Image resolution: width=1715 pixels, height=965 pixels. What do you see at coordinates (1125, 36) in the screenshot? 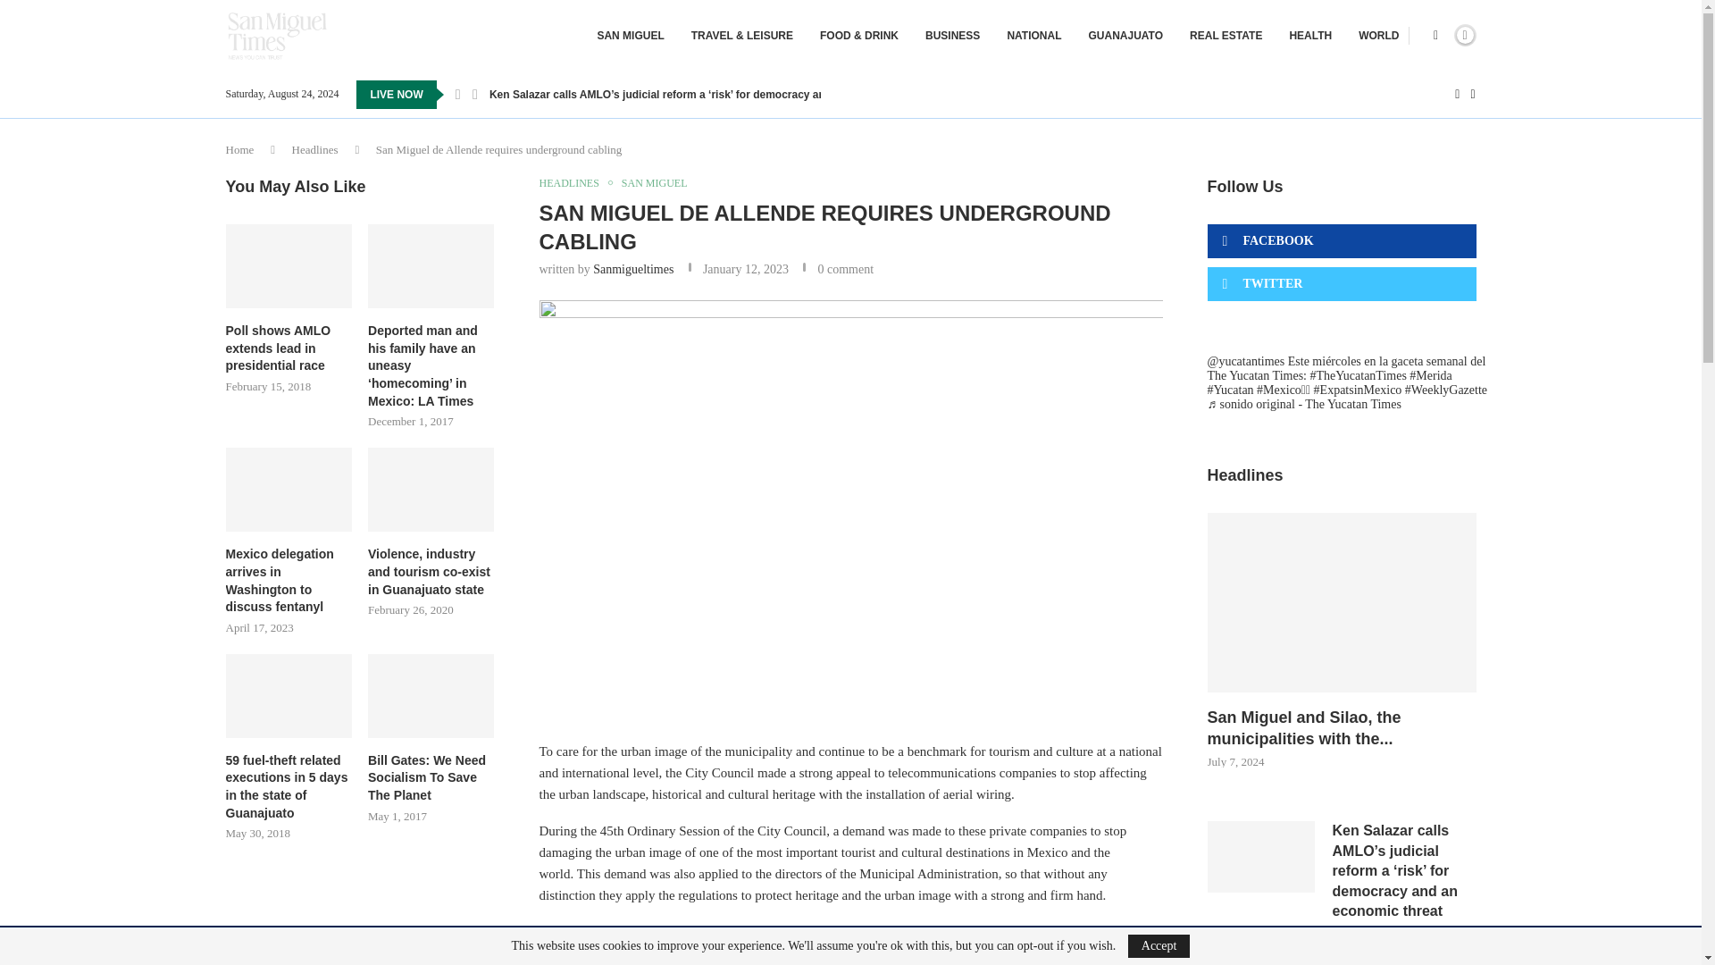
I see `GUANAJUATO` at bounding box center [1125, 36].